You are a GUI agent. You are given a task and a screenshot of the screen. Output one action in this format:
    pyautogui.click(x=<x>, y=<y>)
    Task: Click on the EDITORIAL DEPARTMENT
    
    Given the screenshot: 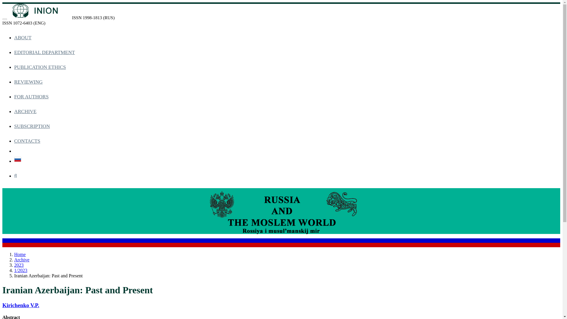 What is the action you would take?
    pyautogui.click(x=44, y=52)
    